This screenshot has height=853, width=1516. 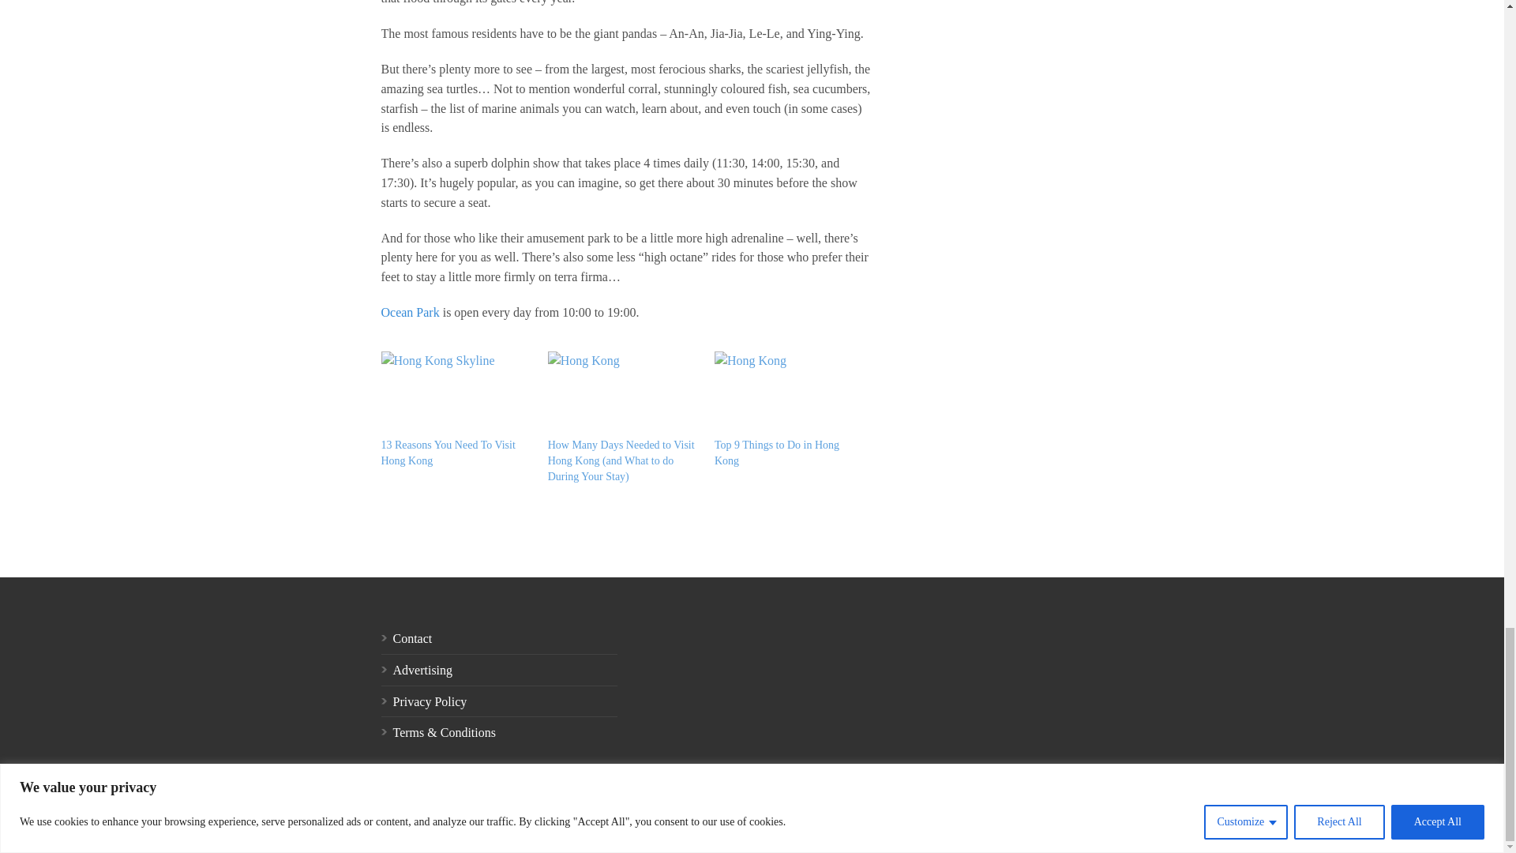 I want to click on 13 Reasons You Need To Visit Hong Kong, so click(x=447, y=453).